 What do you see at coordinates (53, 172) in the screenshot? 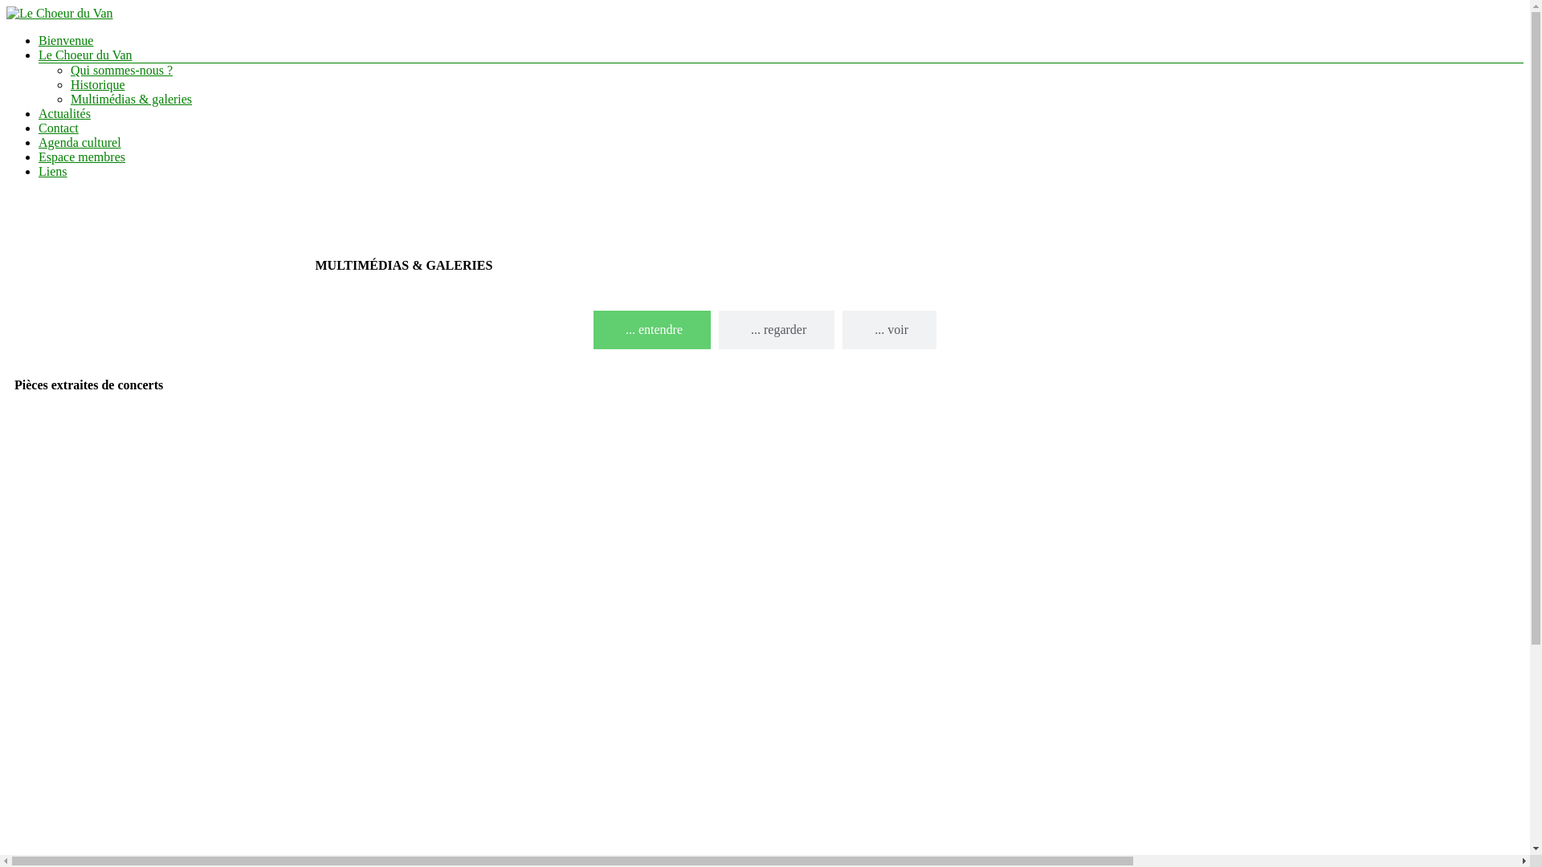
I see `Liens` at bounding box center [53, 172].